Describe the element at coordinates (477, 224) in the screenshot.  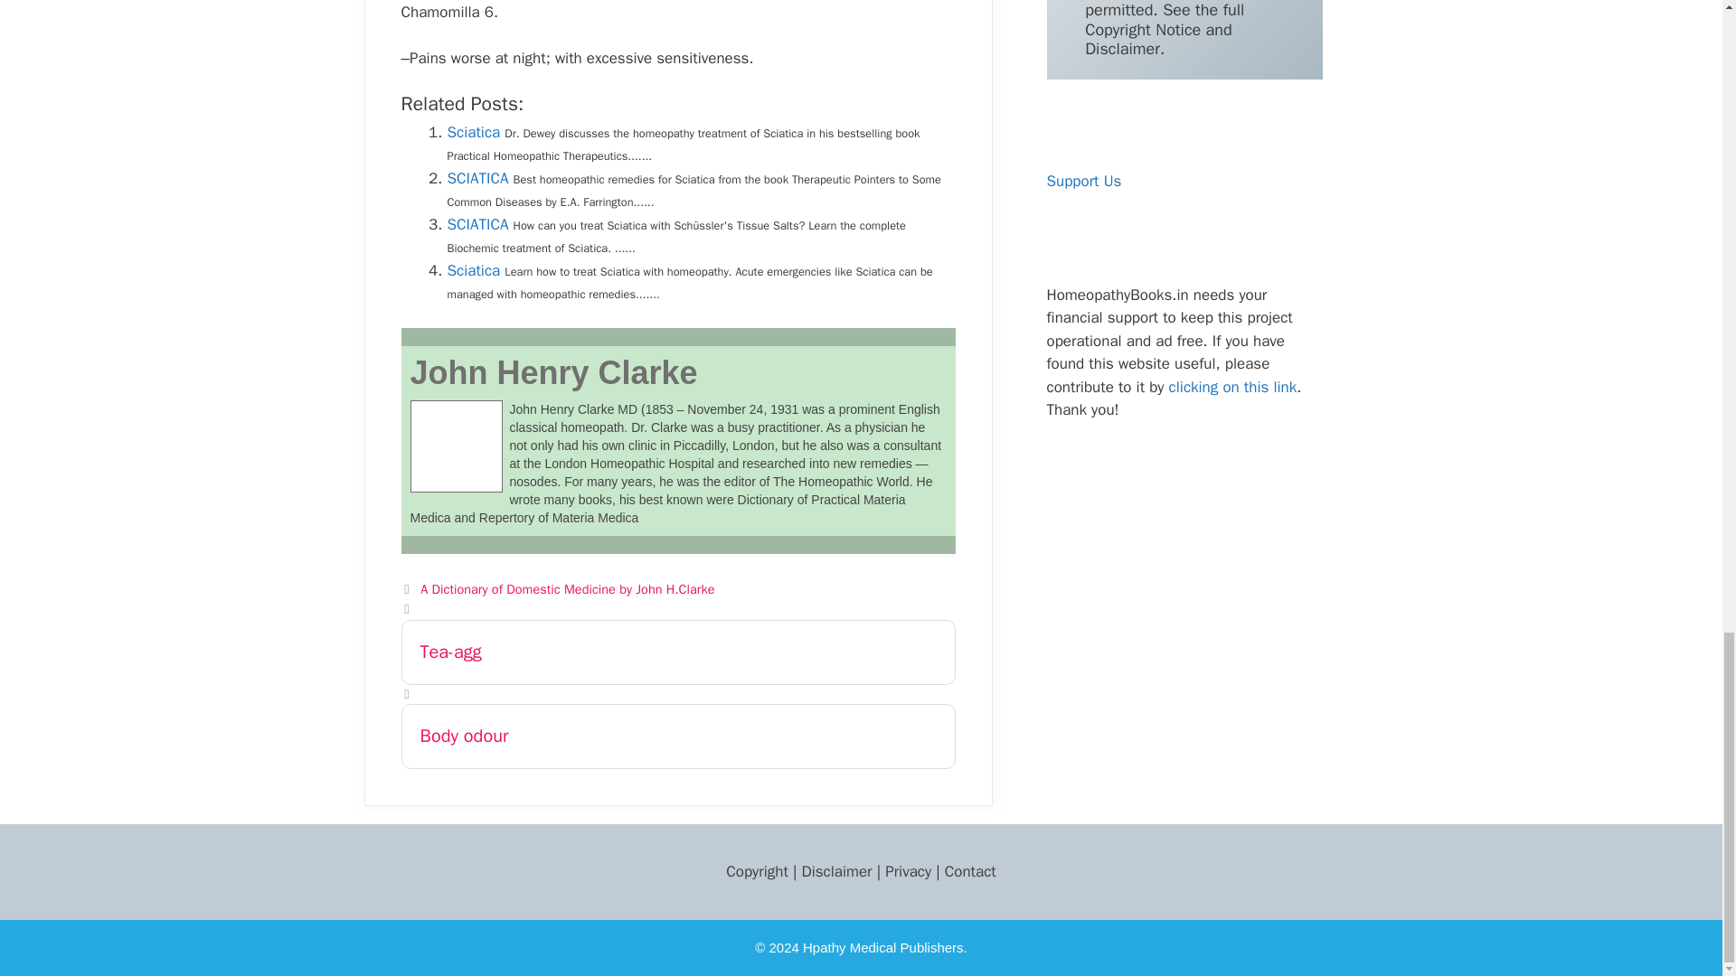
I see `SCIATICA` at that location.